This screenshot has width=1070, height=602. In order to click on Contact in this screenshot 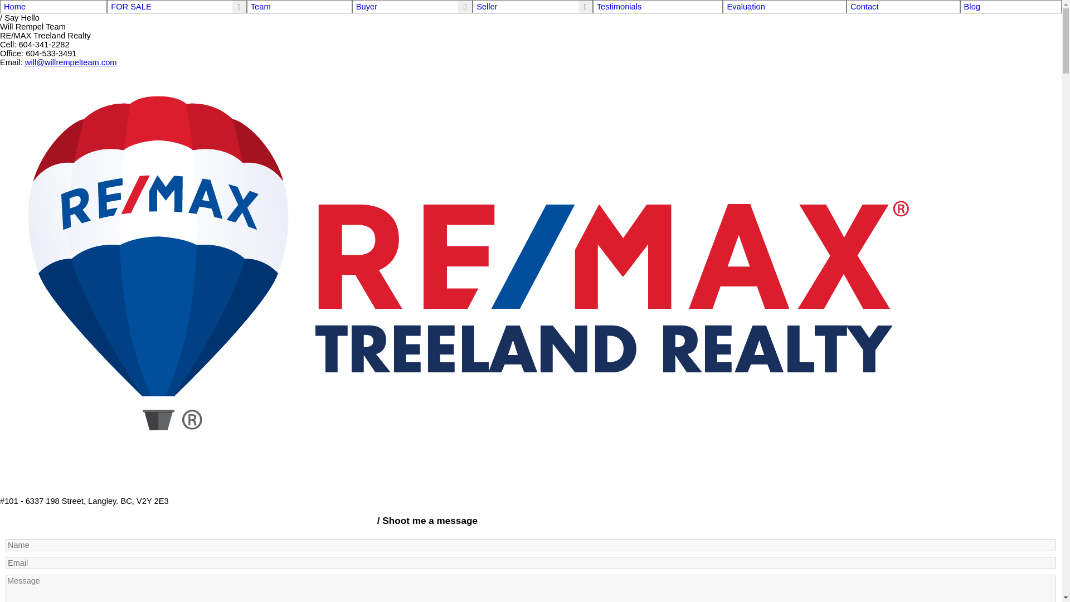, I will do `click(903, 7)`.